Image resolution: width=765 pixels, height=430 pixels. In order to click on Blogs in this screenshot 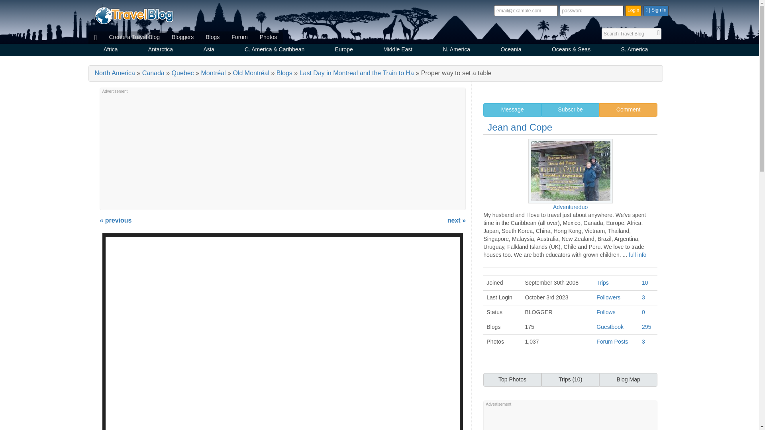, I will do `click(213, 37)`.